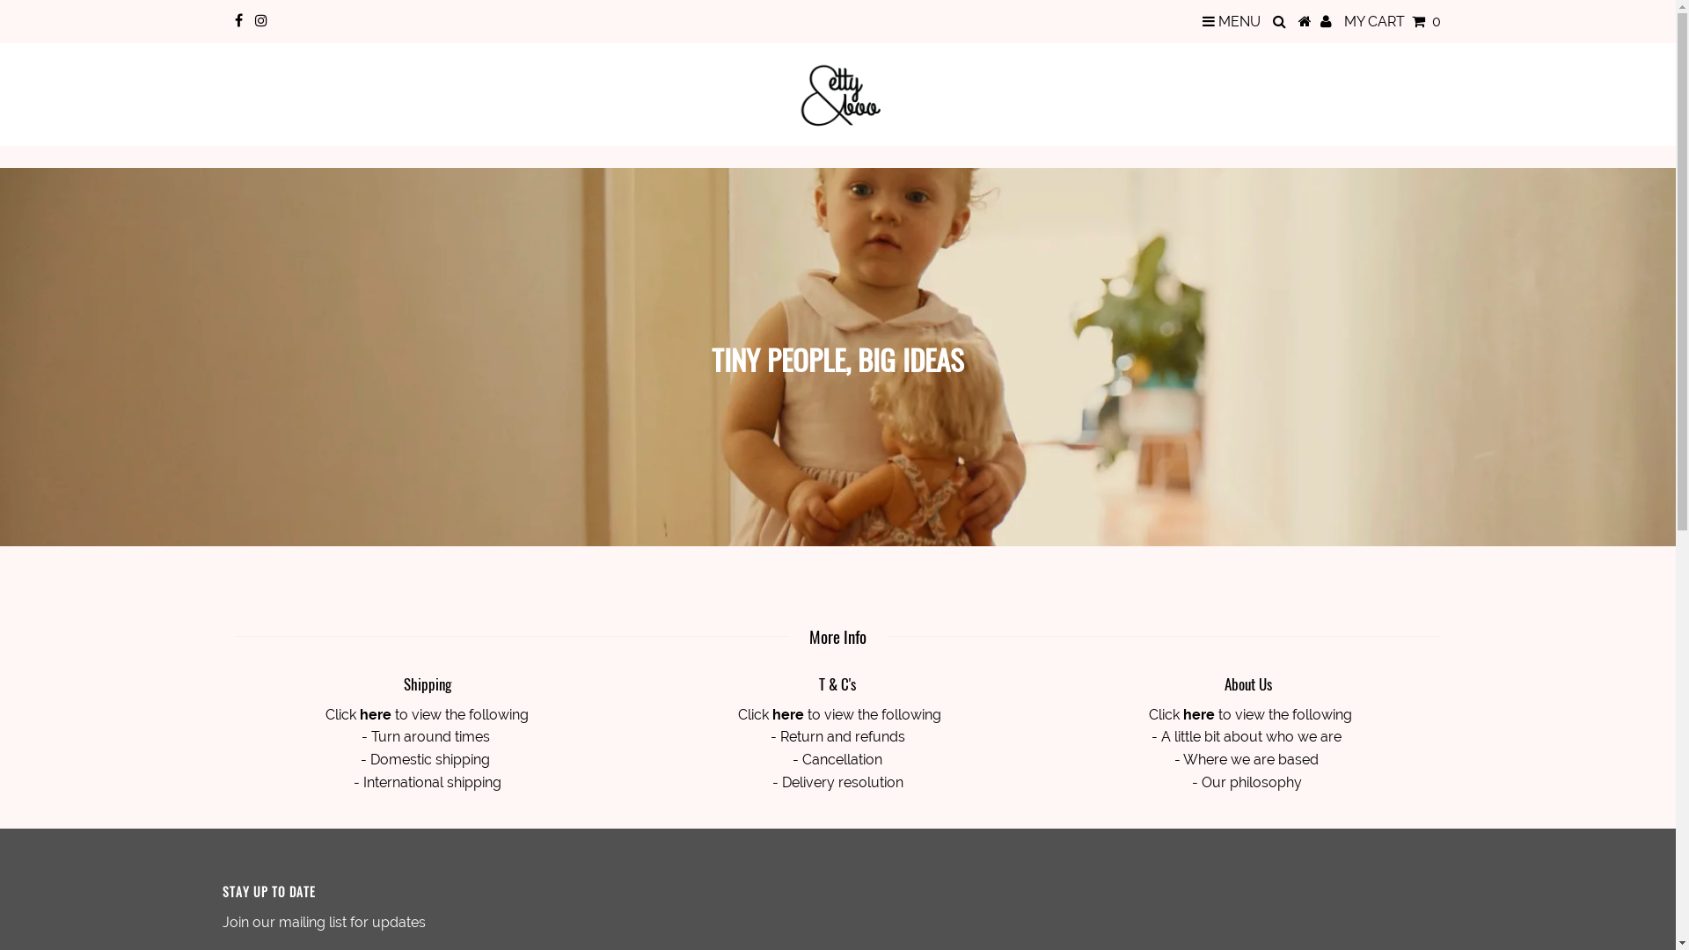 This screenshot has width=1689, height=950. I want to click on Click here to view the following, so click(428, 714).